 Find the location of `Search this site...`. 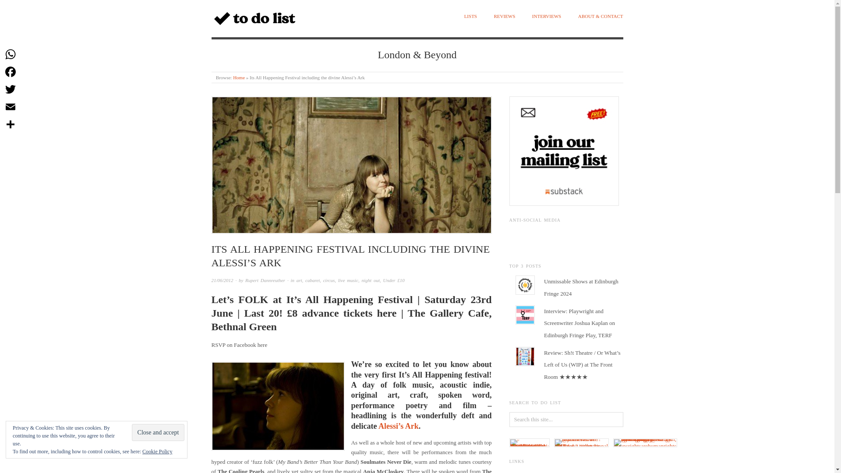

Search this site... is located at coordinates (566, 420).